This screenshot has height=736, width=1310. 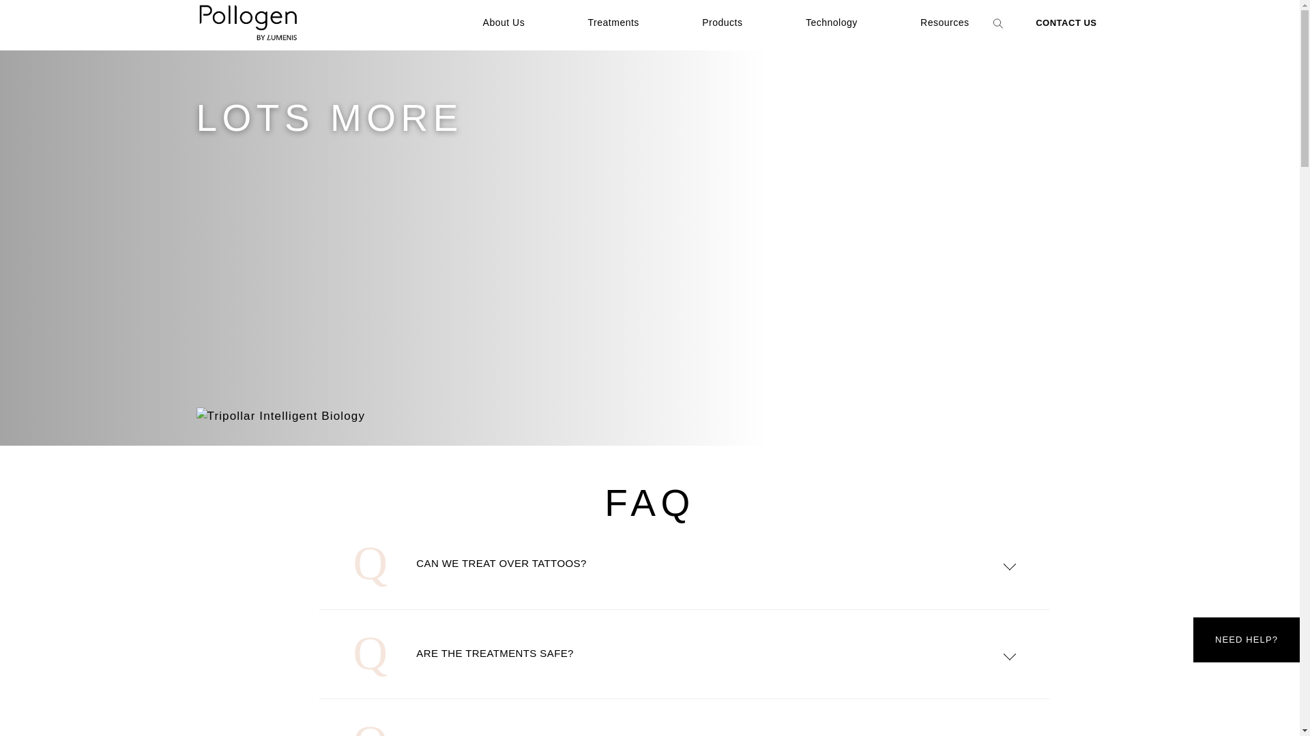 What do you see at coordinates (504, 22) in the screenshot?
I see `About Us` at bounding box center [504, 22].